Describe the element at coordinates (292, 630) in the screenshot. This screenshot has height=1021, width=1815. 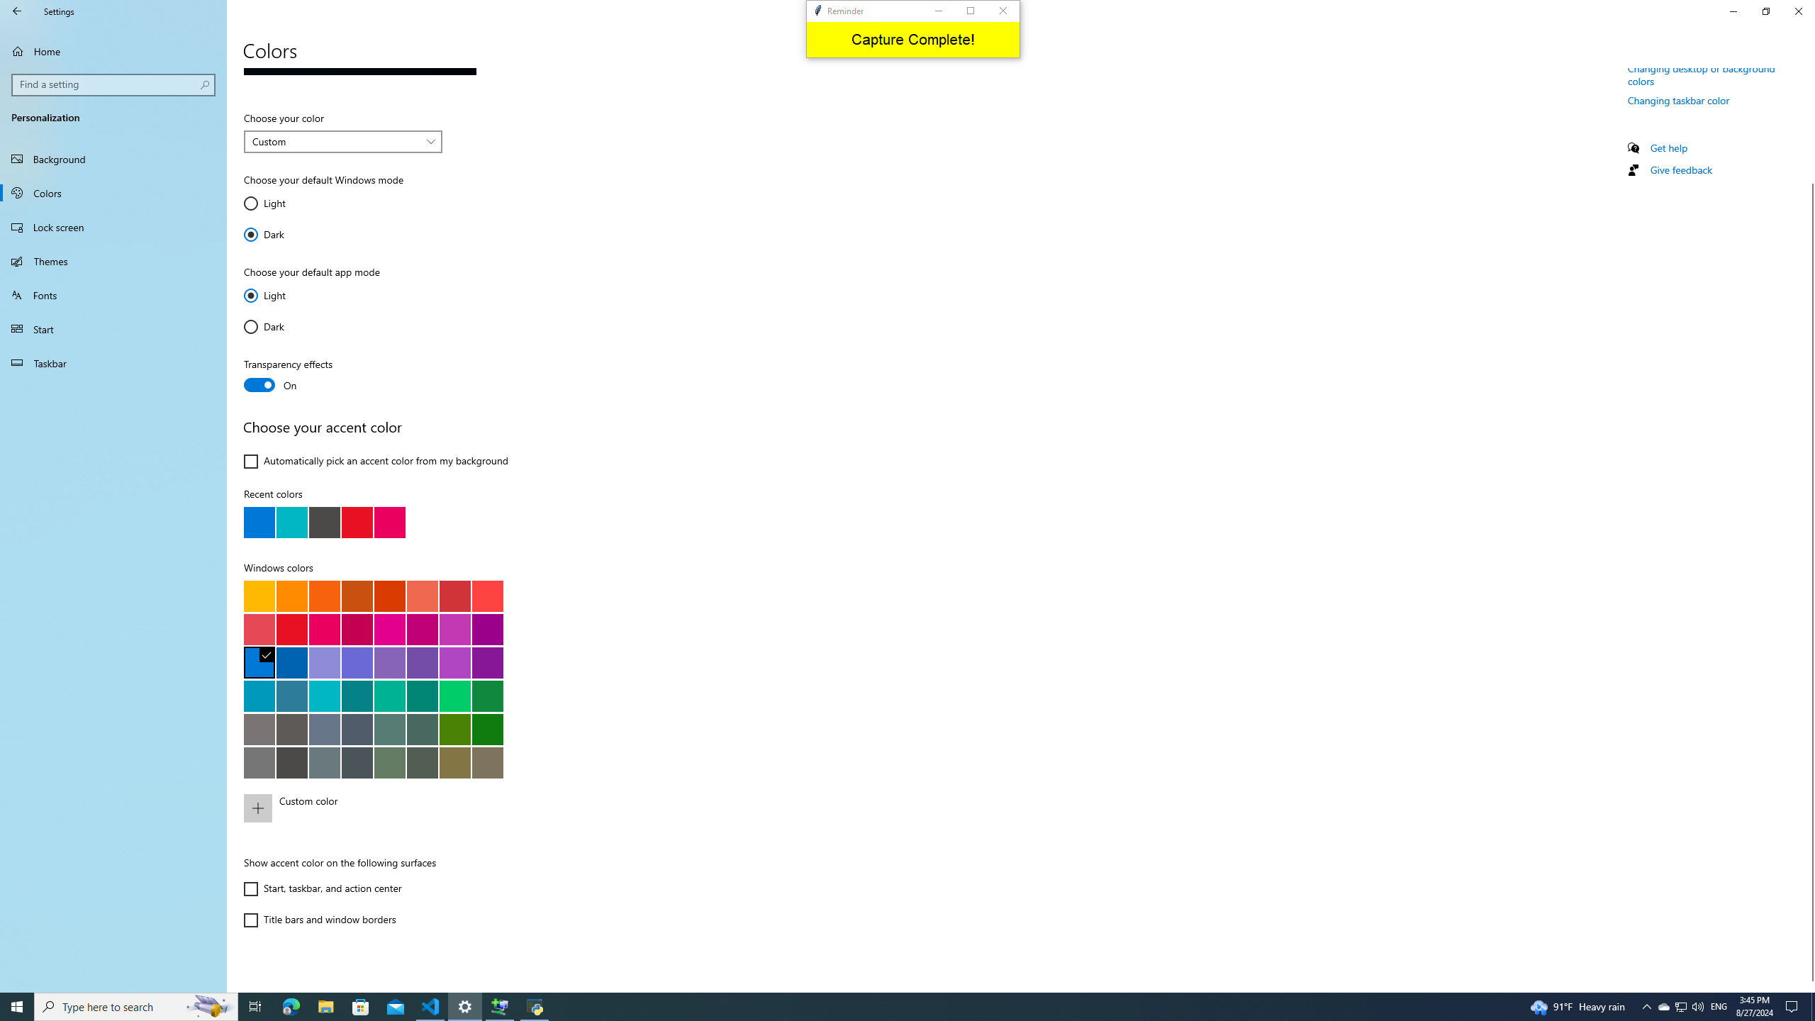
I see `Red` at that location.